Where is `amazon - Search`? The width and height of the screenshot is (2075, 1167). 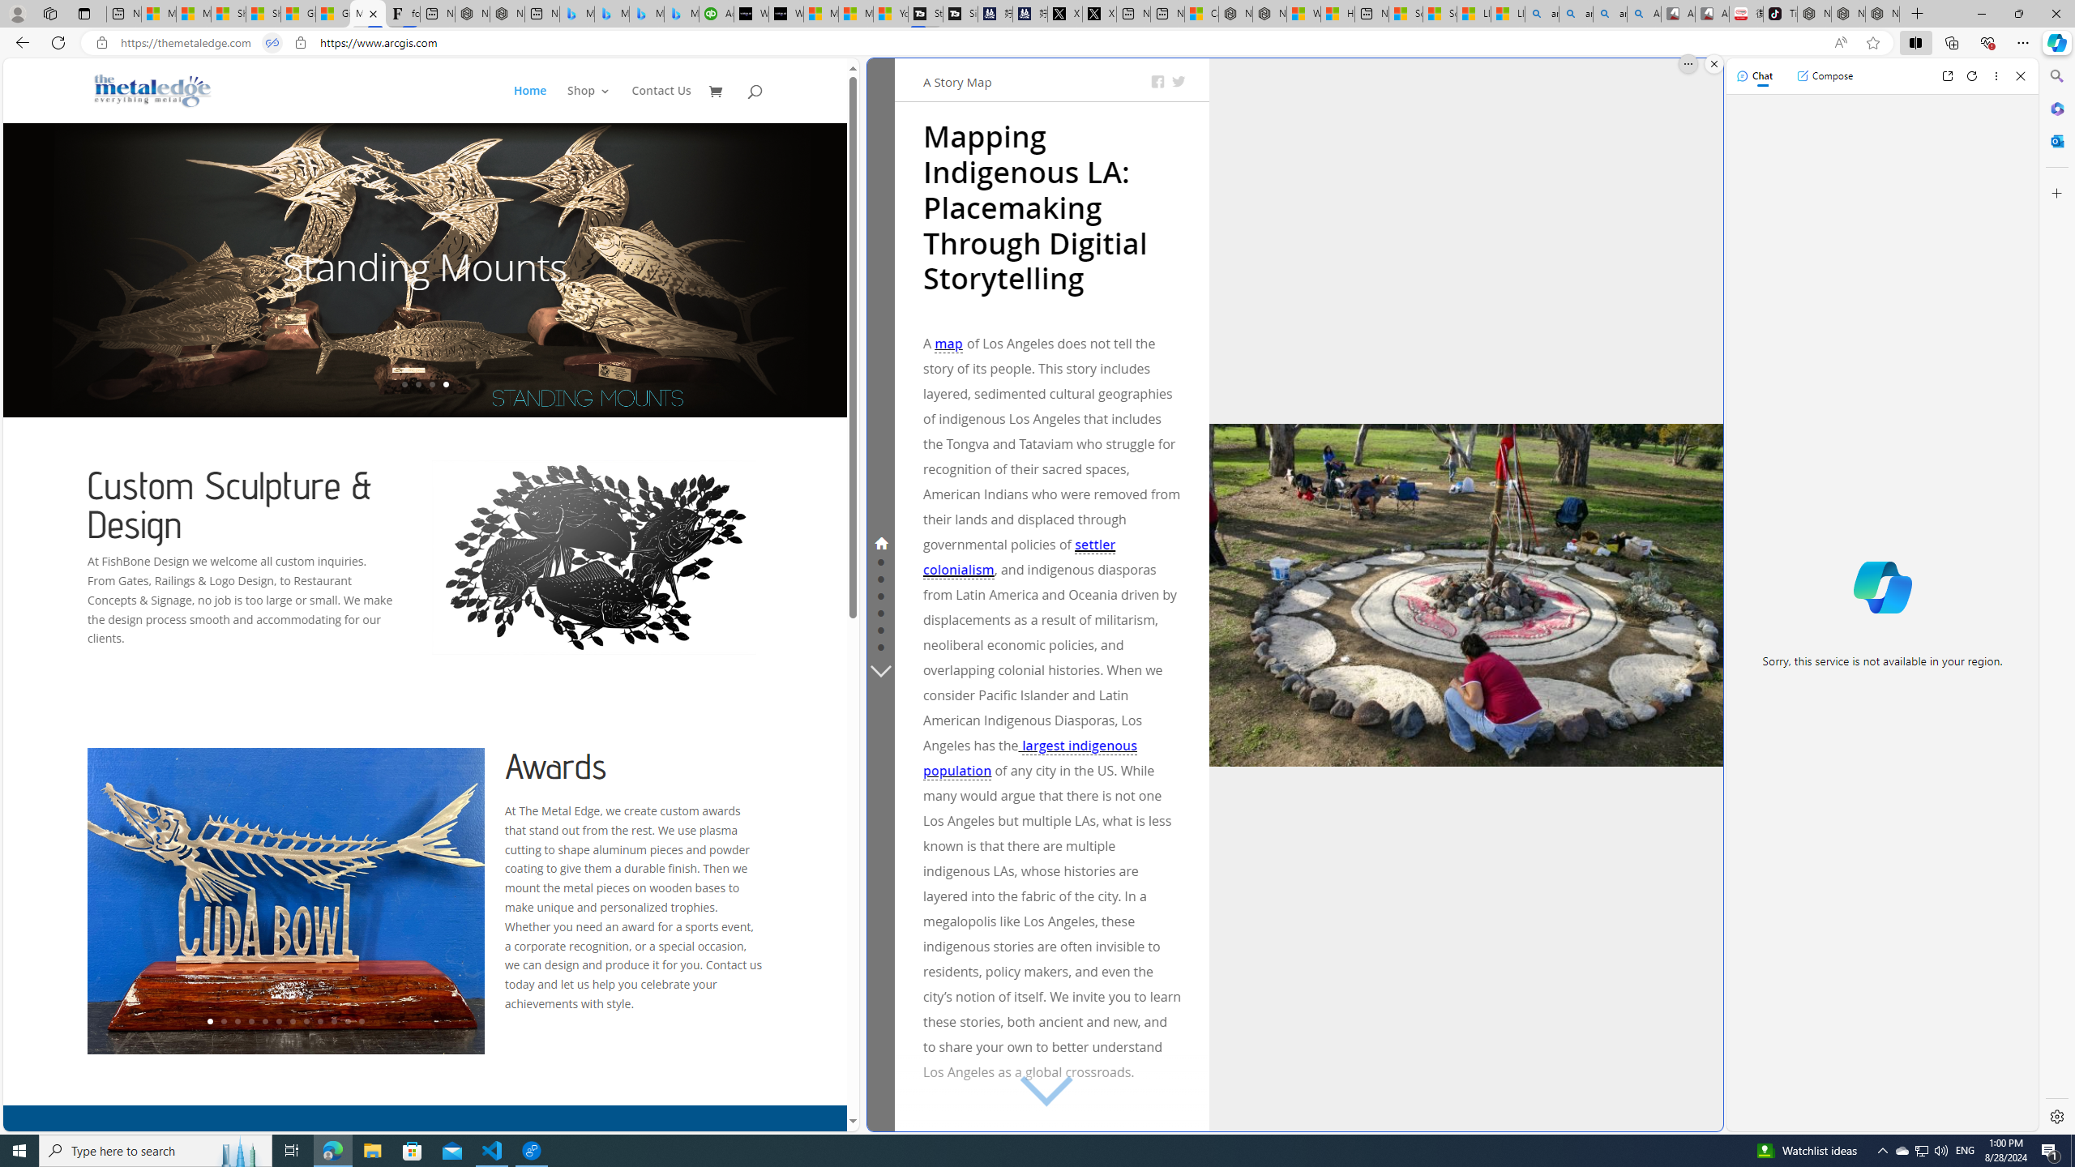
amazon - Search is located at coordinates (1576, 14).